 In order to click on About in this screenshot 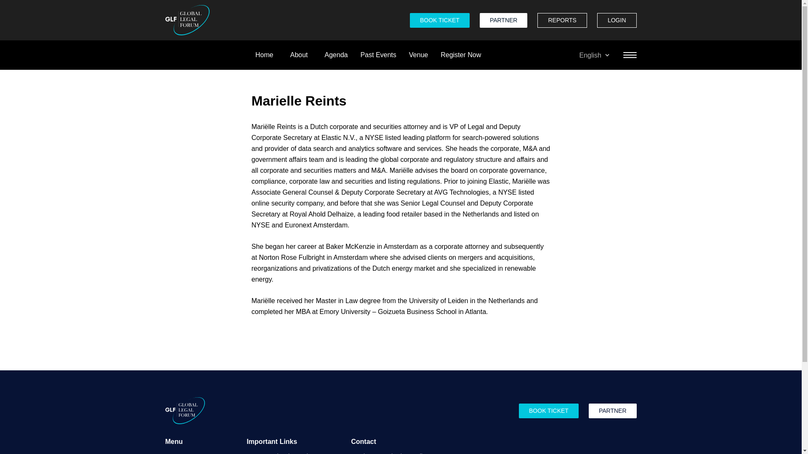, I will do `click(299, 55)`.